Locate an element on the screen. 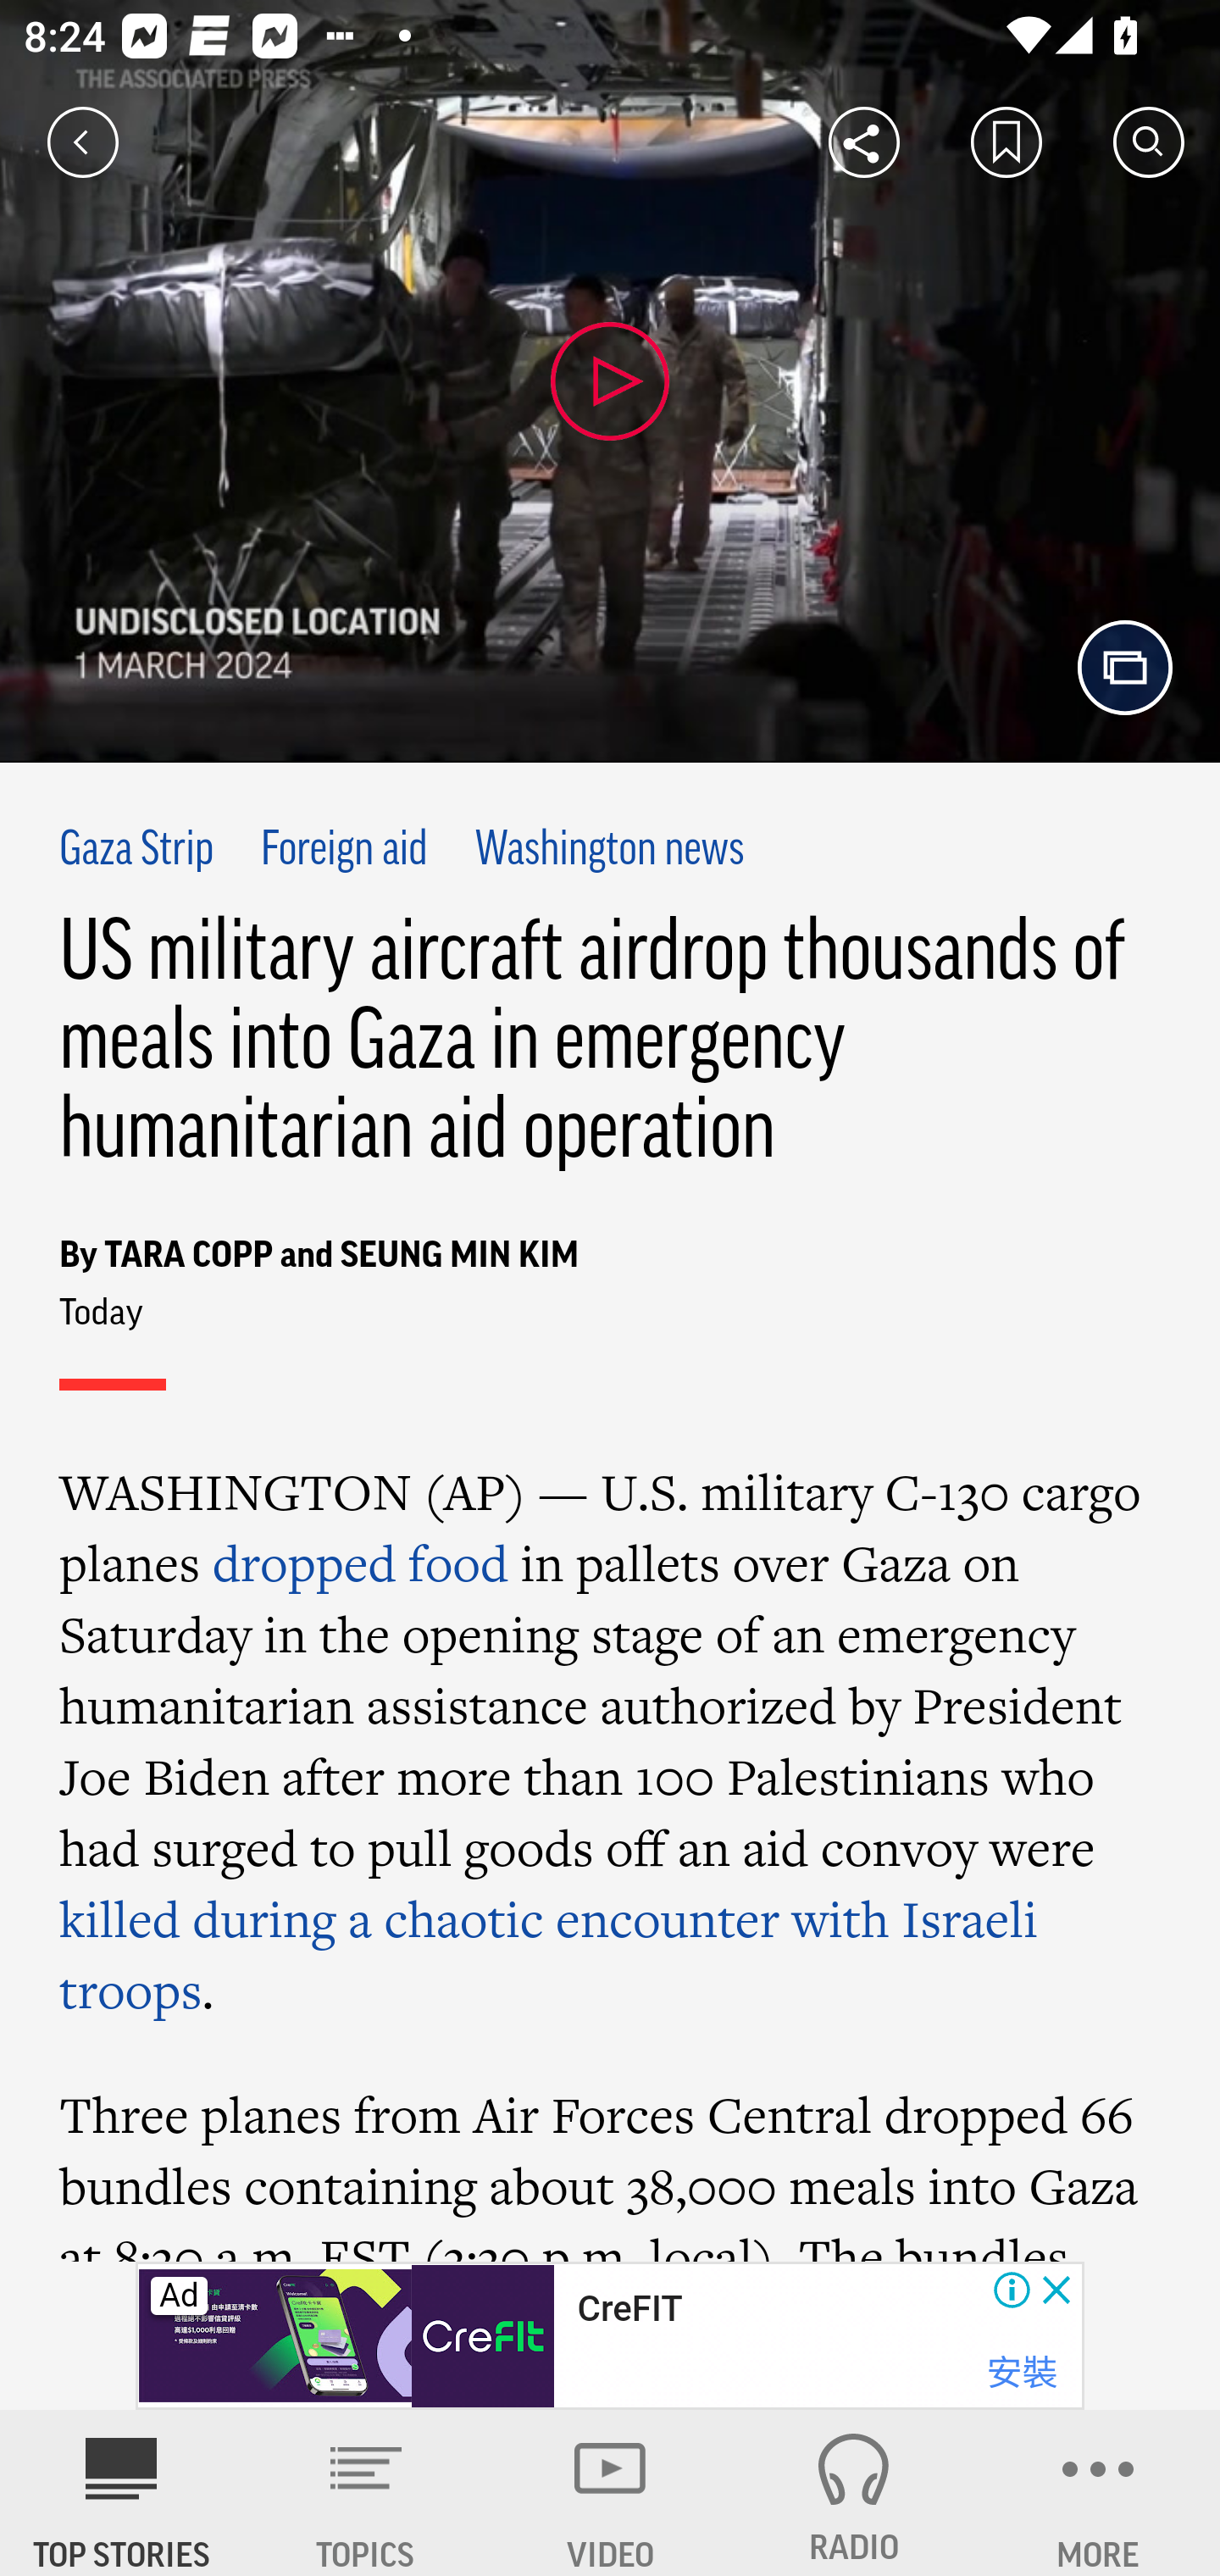 This screenshot has width=1220, height=2576. Foreign aid is located at coordinates (342, 851).